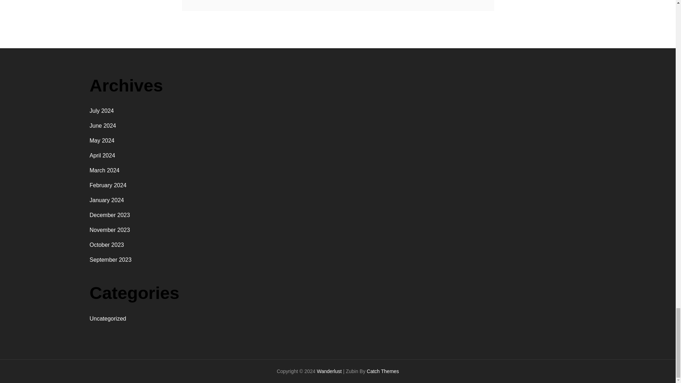 The height and width of the screenshot is (383, 681). Describe the element at coordinates (329, 371) in the screenshot. I see `Wanderlust` at that location.